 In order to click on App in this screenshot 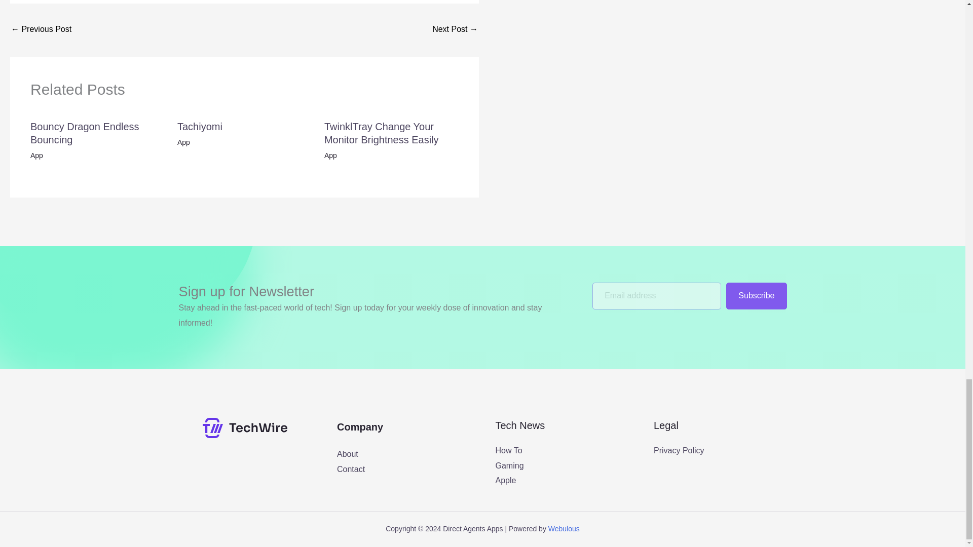, I will do `click(330, 155)`.